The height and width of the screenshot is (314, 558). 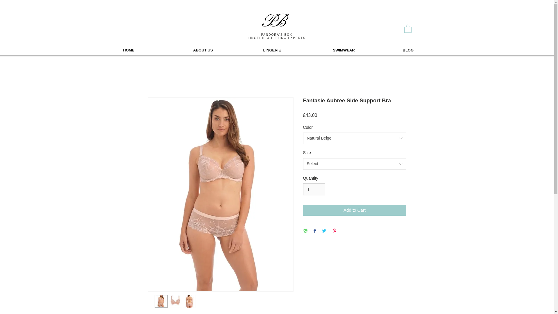 What do you see at coordinates (355, 138) in the screenshot?
I see `Natural Beige` at bounding box center [355, 138].